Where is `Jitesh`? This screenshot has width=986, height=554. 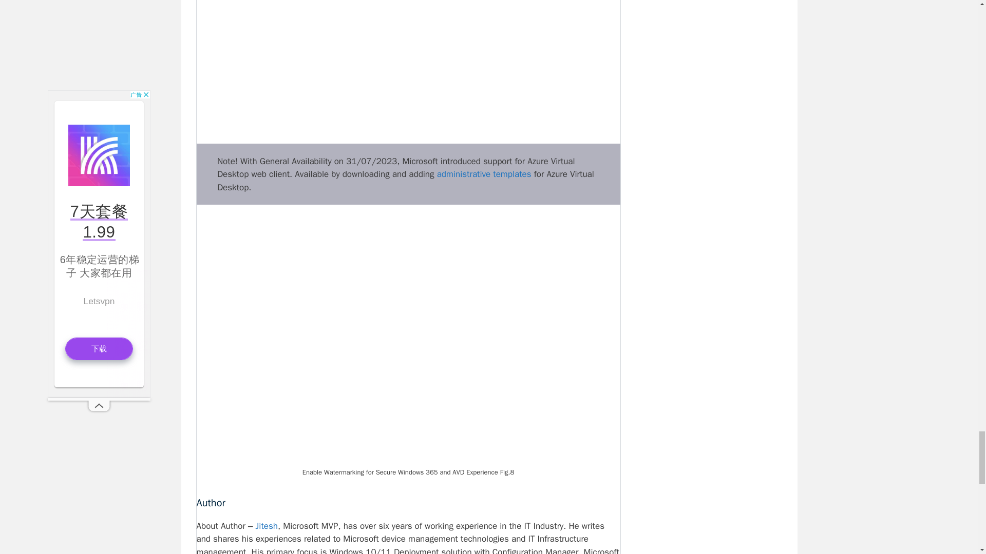 Jitesh is located at coordinates (267, 526).